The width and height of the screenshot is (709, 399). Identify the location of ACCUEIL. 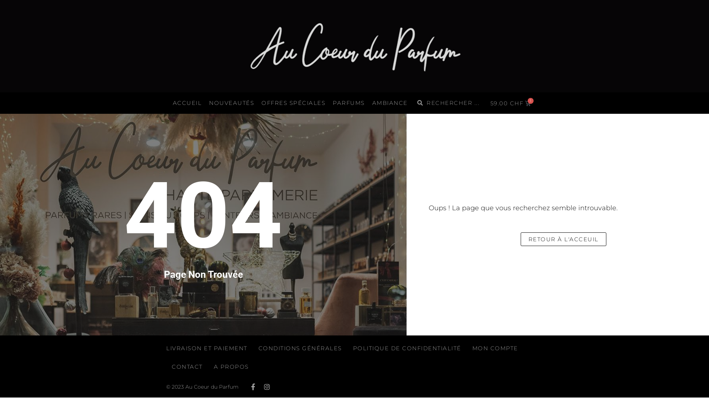
(188, 103).